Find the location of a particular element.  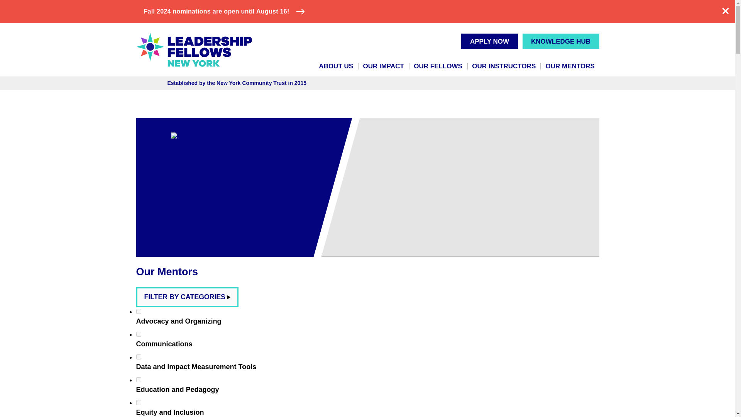

OUR MENTORS is located at coordinates (570, 66).